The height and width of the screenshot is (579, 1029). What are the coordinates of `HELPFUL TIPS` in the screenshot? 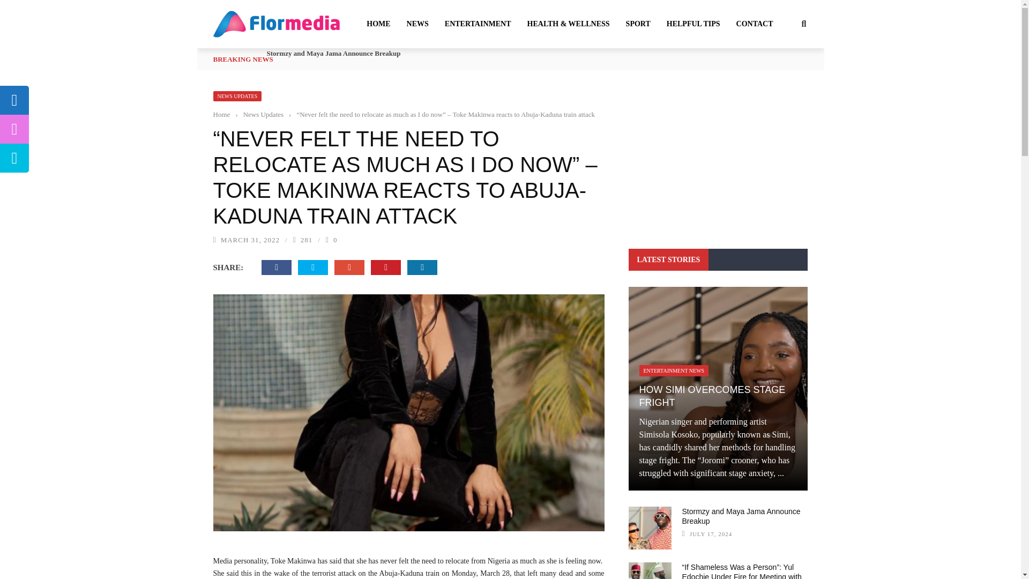 It's located at (694, 24).